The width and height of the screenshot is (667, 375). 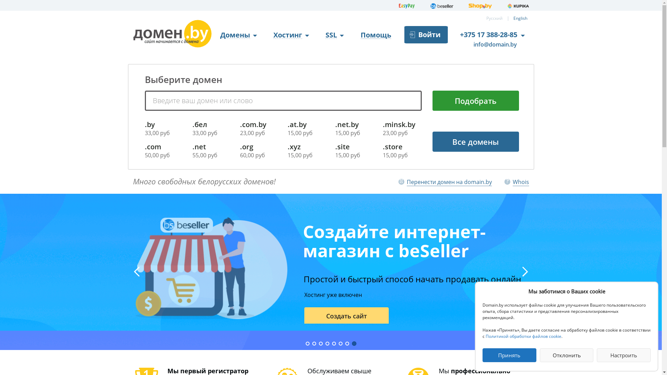 What do you see at coordinates (488, 35) in the screenshot?
I see `+375 17 388-28-85` at bounding box center [488, 35].